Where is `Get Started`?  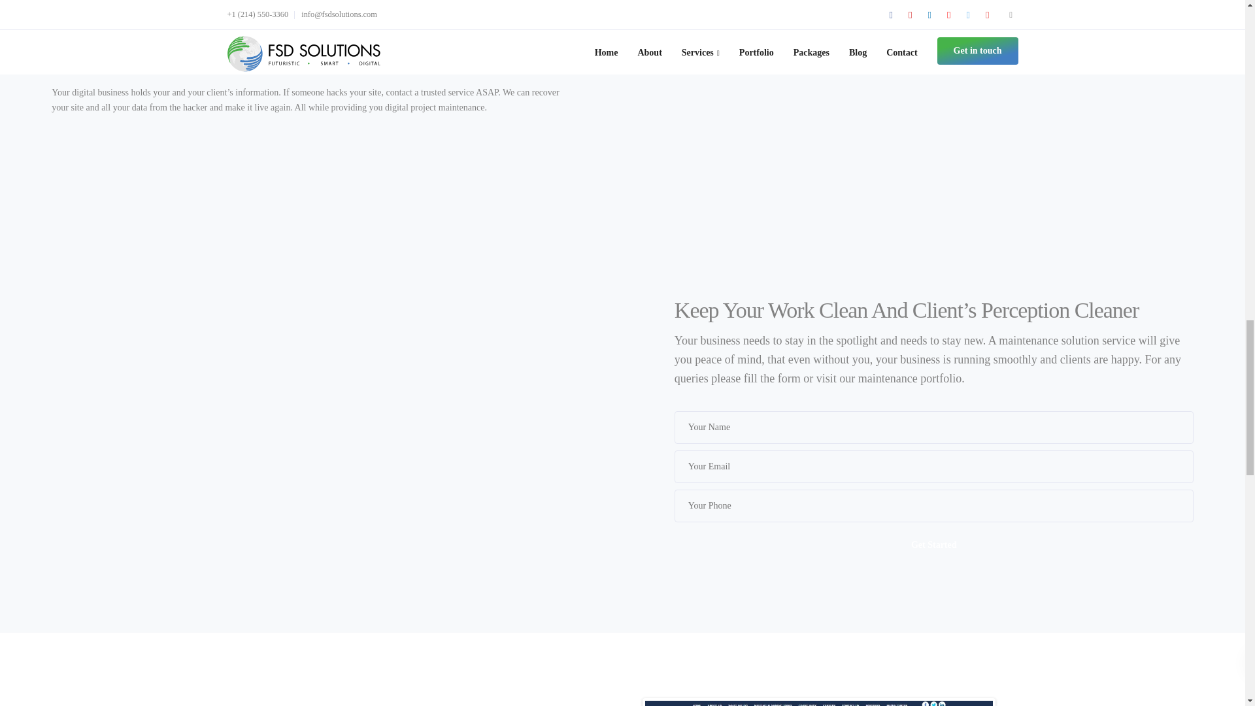 Get Started is located at coordinates (933, 545).